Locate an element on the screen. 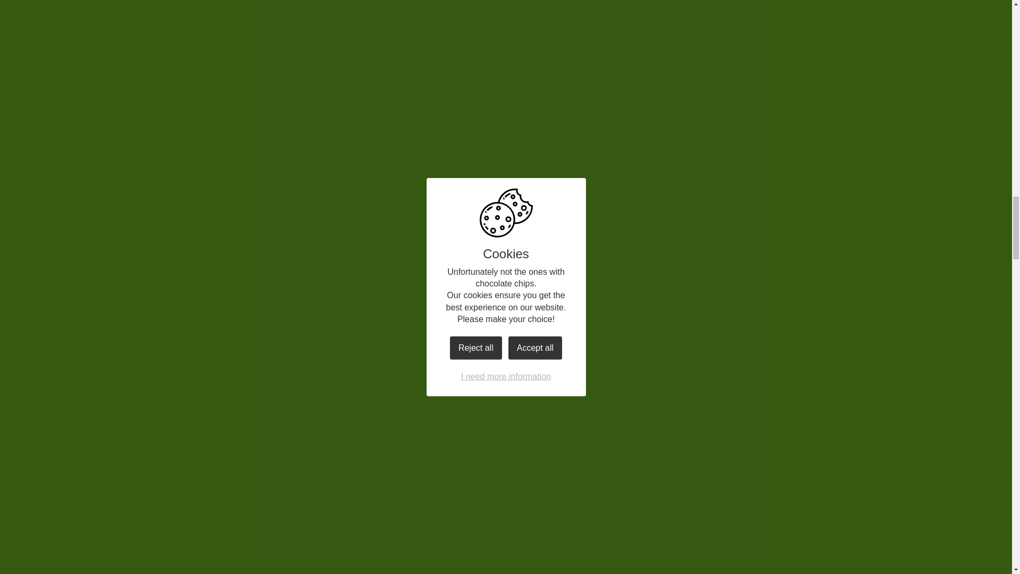  View large version of image is located at coordinates (436, 39).